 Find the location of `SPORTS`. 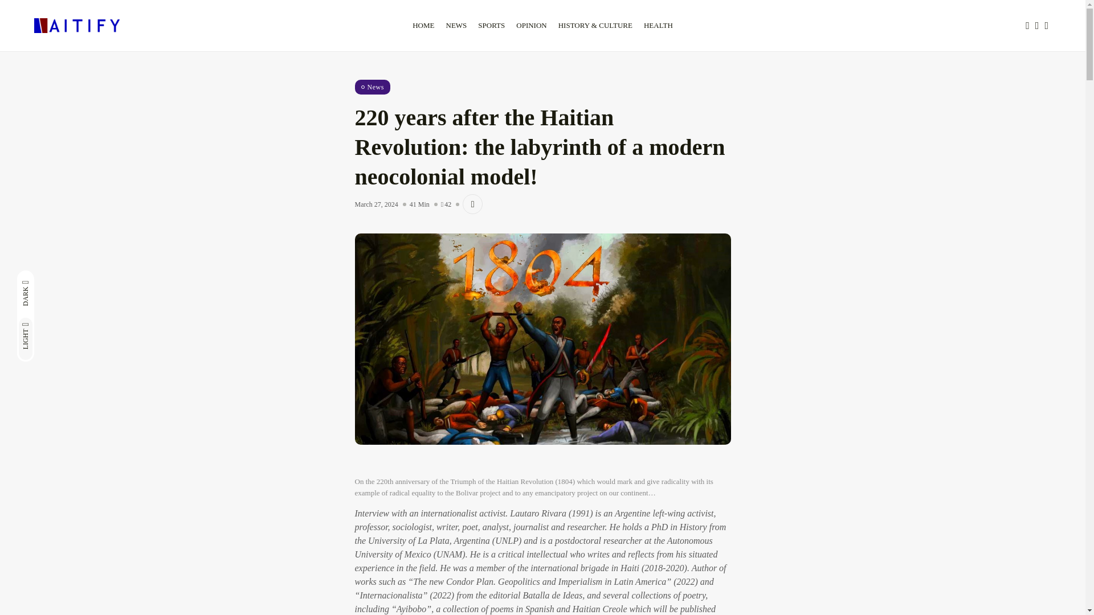

SPORTS is located at coordinates (491, 26).